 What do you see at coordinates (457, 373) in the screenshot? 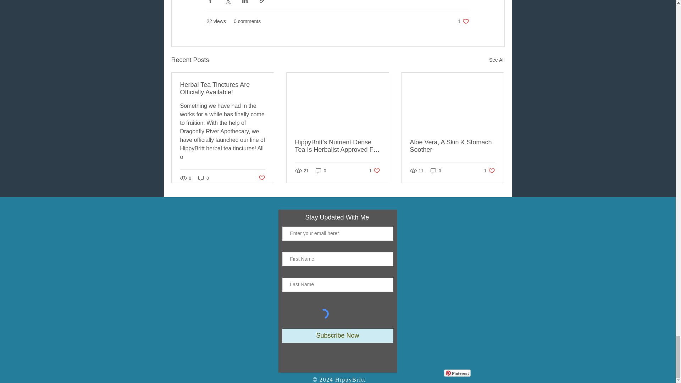
I see `Post not marked as liked` at bounding box center [457, 373].